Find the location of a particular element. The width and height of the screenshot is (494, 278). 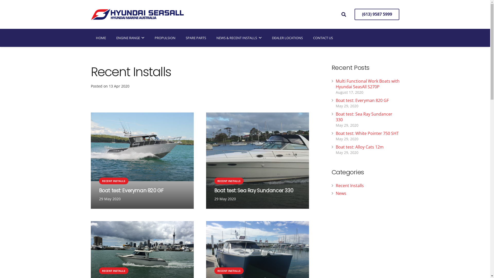

RECENT INSTALLS is located at coordinates (229, 271).